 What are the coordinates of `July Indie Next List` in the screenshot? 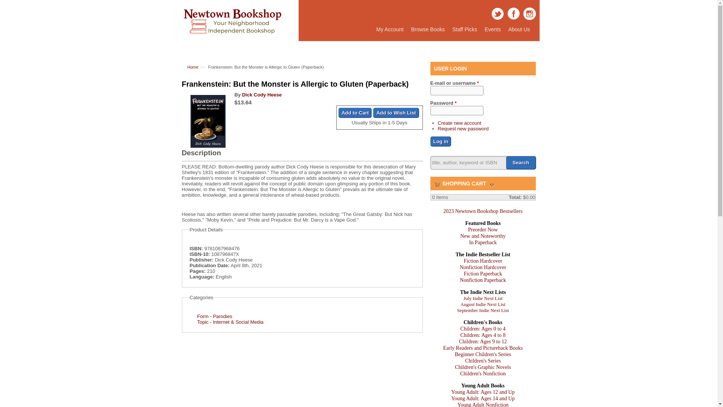 It's located at (483, 298).